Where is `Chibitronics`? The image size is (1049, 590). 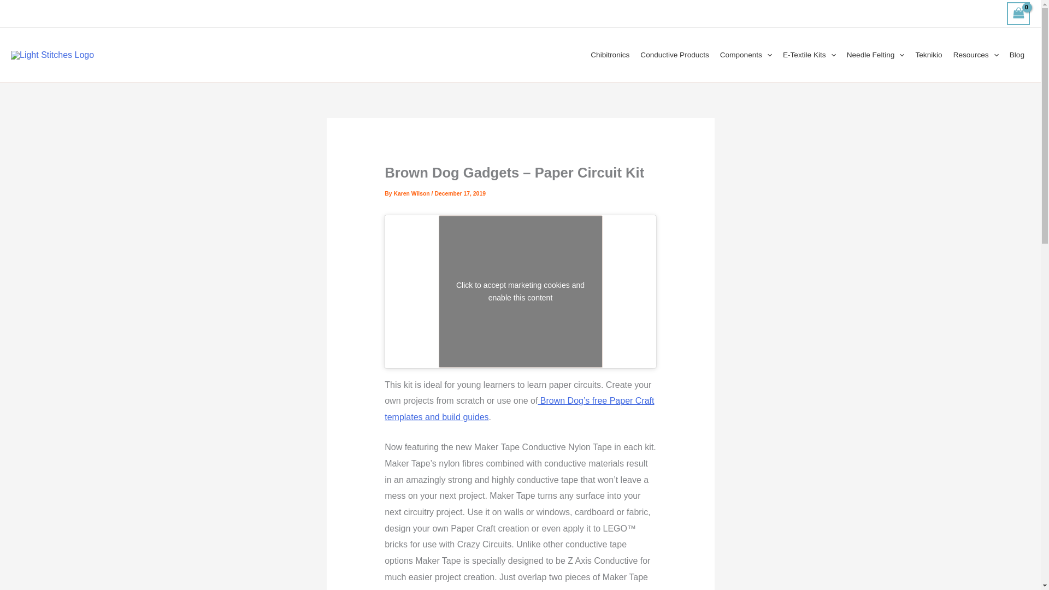 Chibitronics is located at coordinates (610, 55).